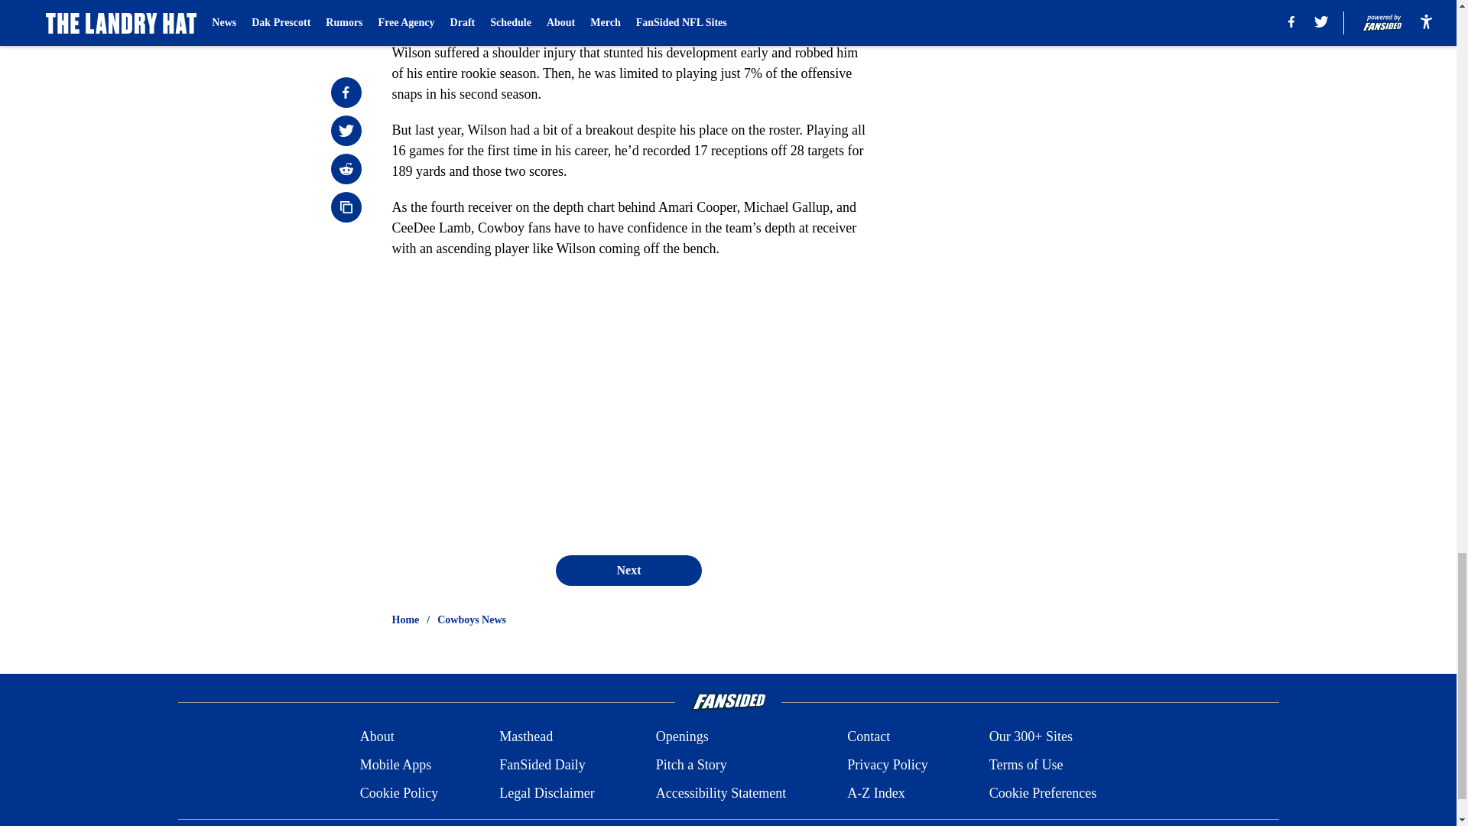 The image size is (1468, 826). What do you see at coordinates (868, 737) in the screenshot?
I see `Contact` at bounding box center [868, 737].